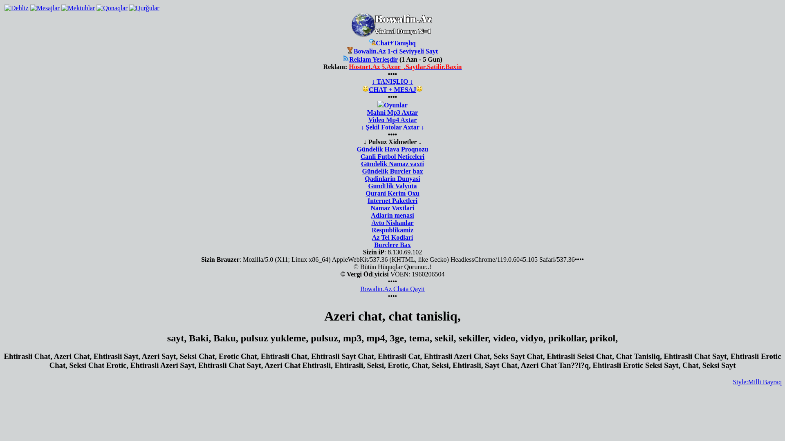  Describe the element at coordinates (757, 382) in the screenshot. I see `Style:Milli Bayraq` at that location.